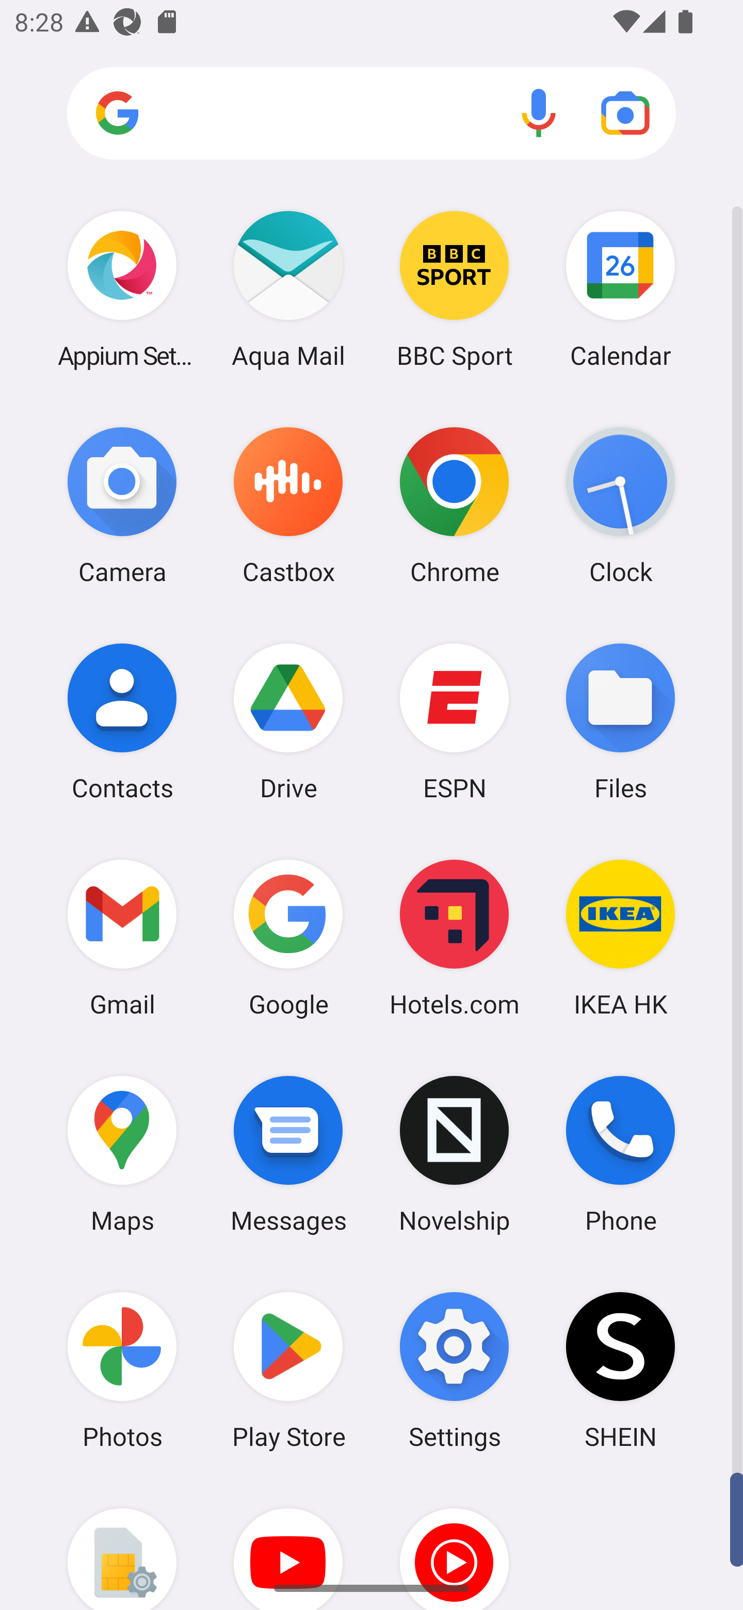  What do you see at coordinates (288, 1370) in the screenshot?
I see `Play Store` at bounding box center [288, 1370].